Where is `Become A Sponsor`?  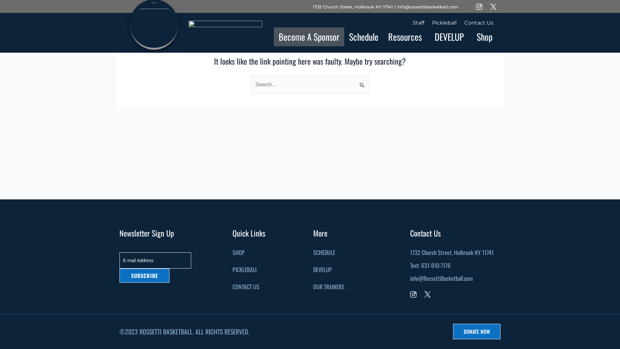 Become A Sponsor is located at coordinates (309, 37).